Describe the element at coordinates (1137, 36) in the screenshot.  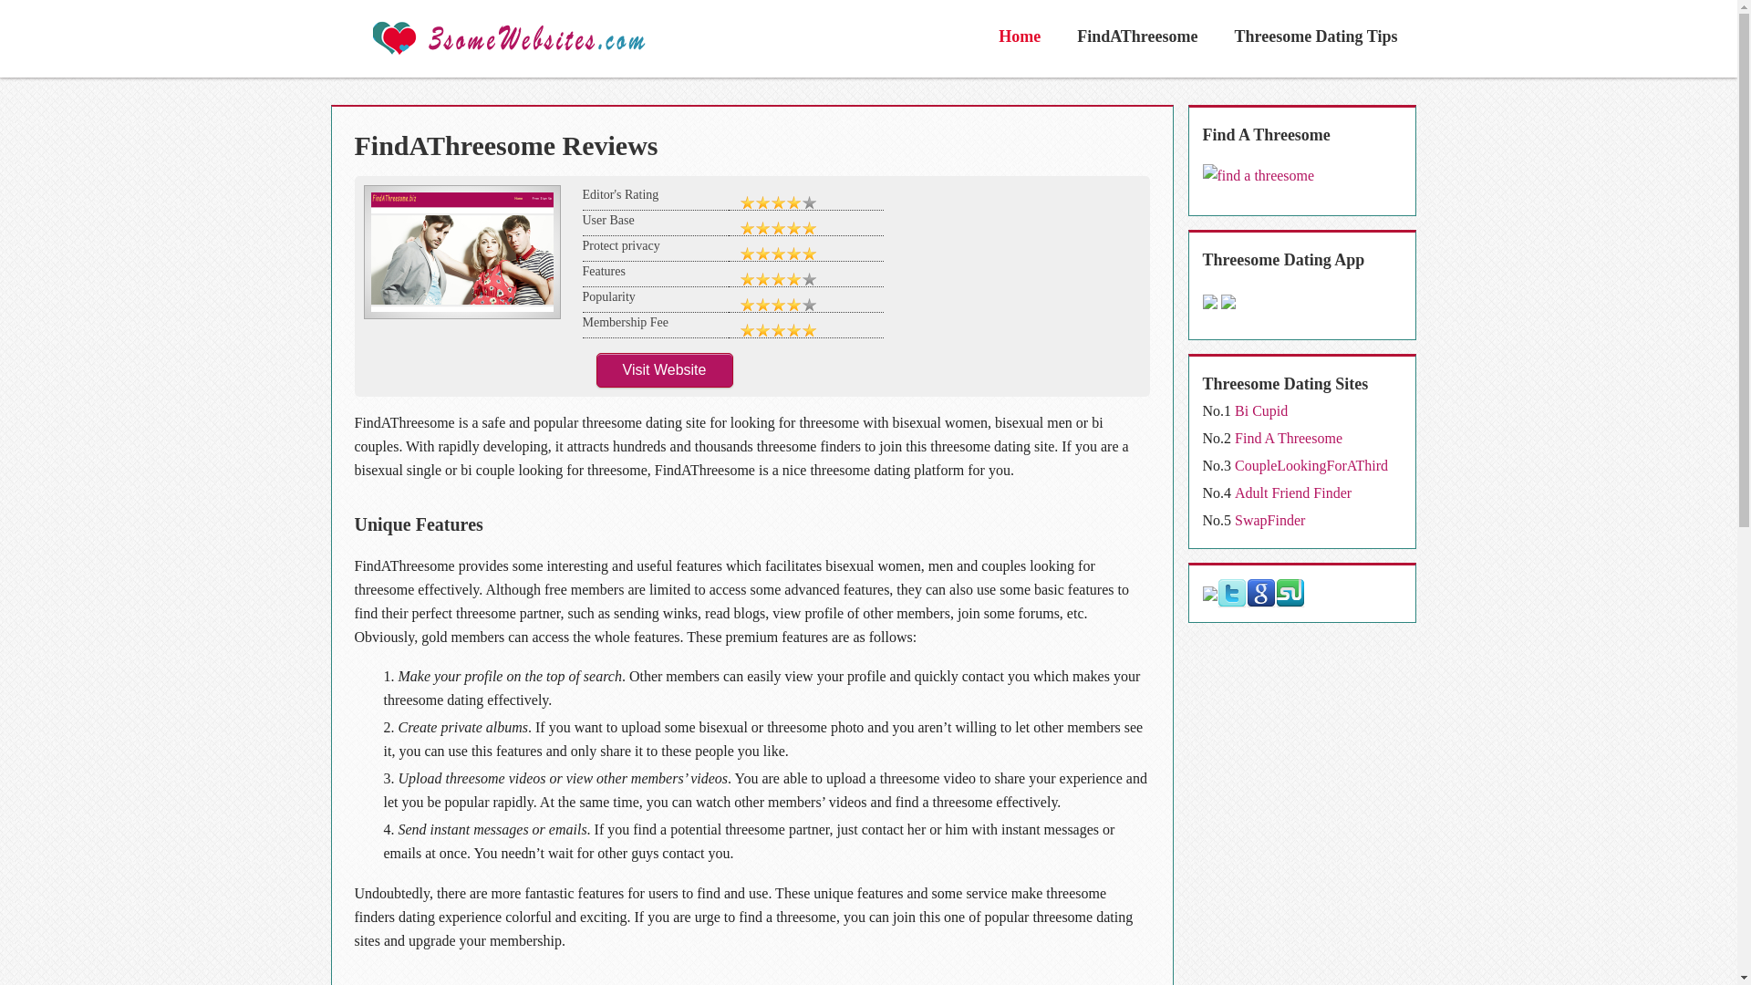
I see `FindAThreesome` at that location.